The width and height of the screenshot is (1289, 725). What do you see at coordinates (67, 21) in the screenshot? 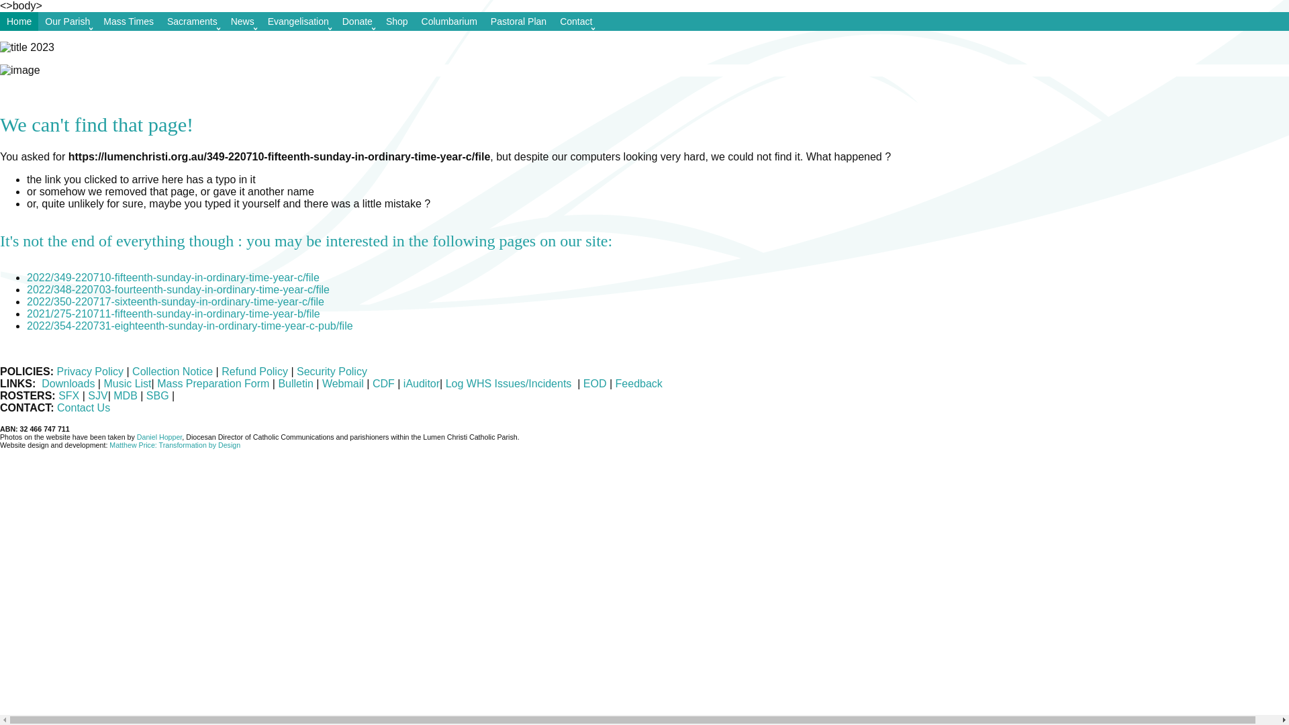
I see `Our Parish
 ` at bounding box center [67, 21].